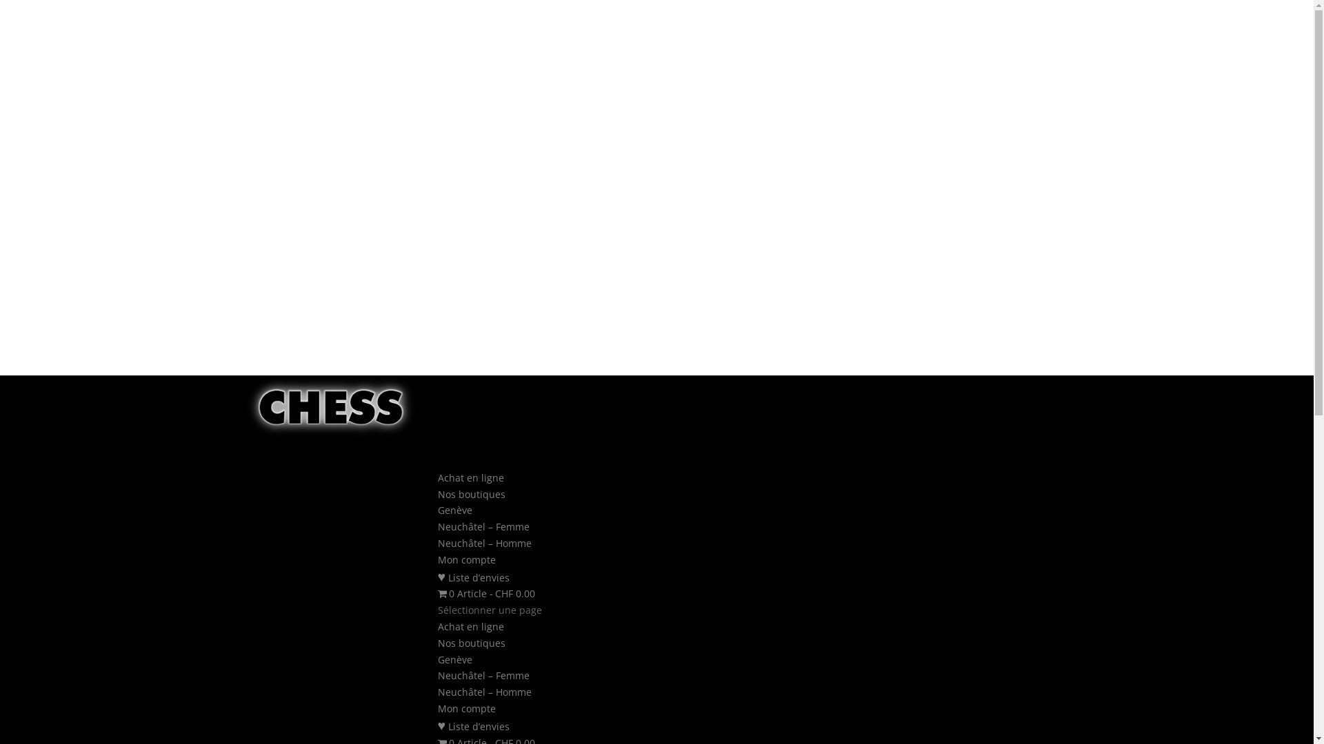 Image resolution: width=1324 pixels, height=744 pixels. What do you see at coordinates (466, 573) in the screenshot?
I see `Mon compte` at bounding box center [466, 573].